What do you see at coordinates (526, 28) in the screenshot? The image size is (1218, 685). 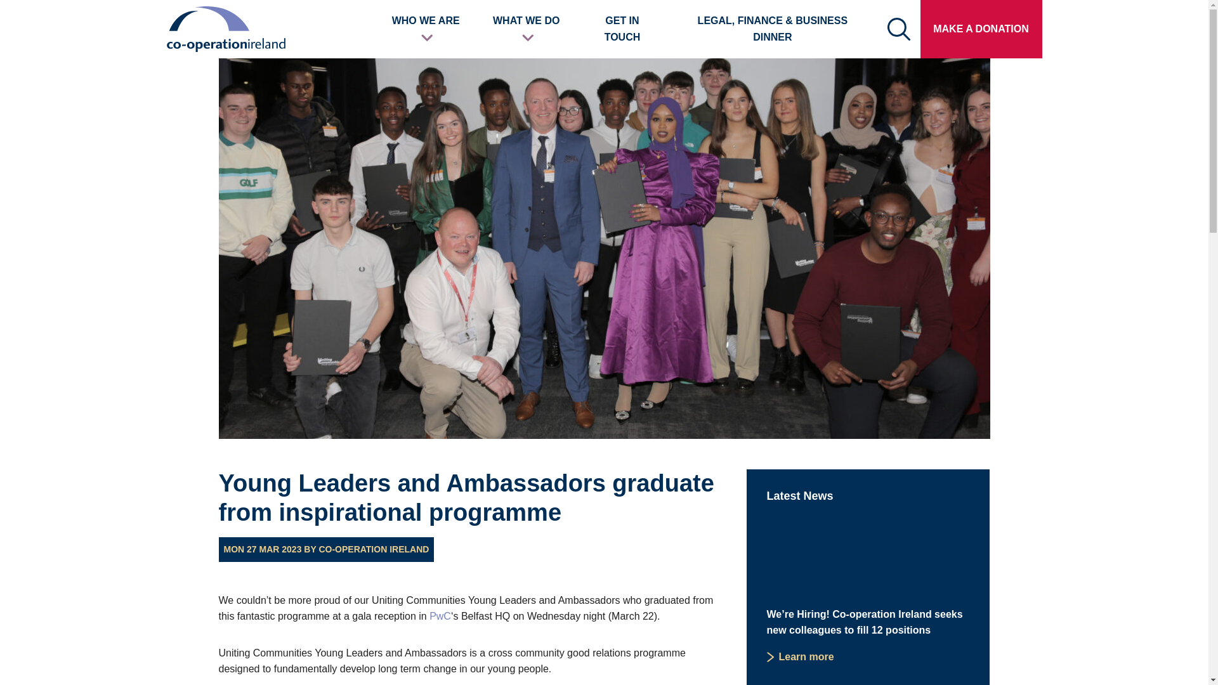 I see `WHAT WE DO` at bounding box center [526, 28].